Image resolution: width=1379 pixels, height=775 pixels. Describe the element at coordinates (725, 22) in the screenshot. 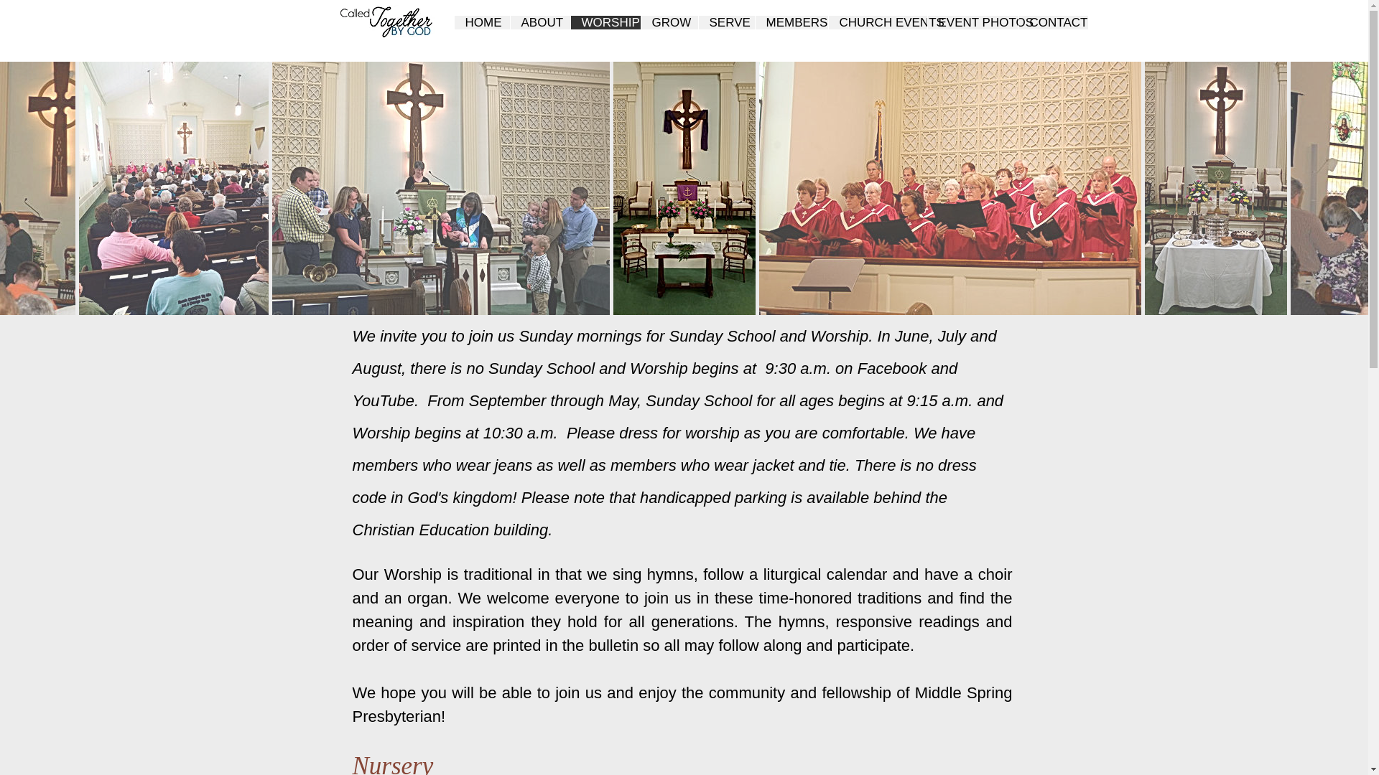

I see `SERVE` at that location.